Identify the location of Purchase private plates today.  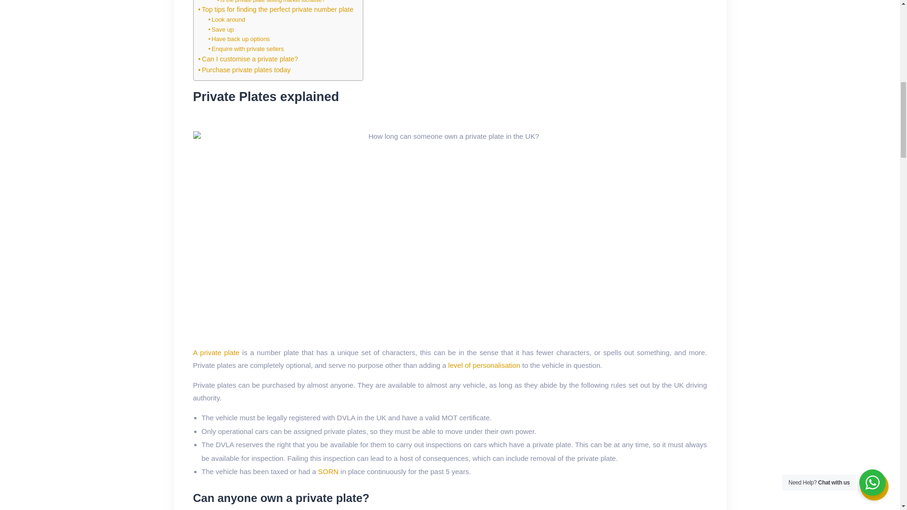
(245, 70).